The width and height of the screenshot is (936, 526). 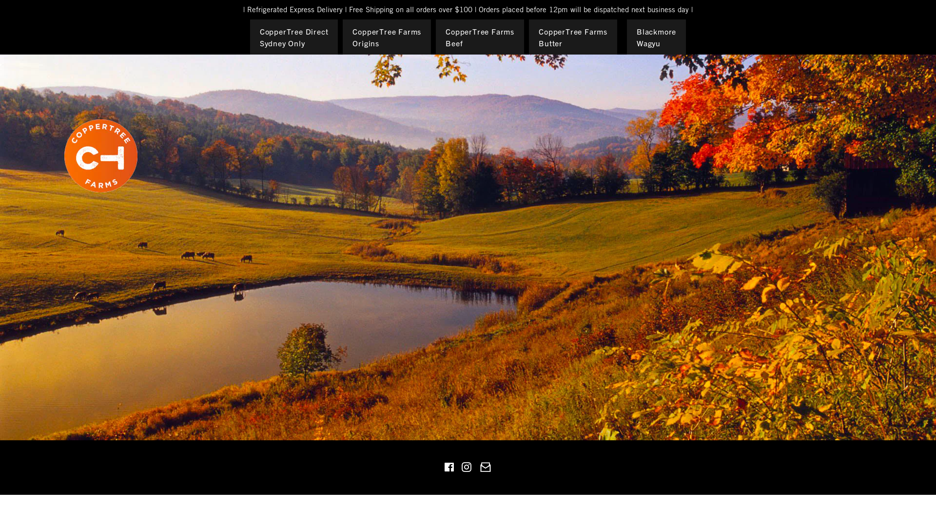 What do you see at coordinates (466, 469) in the screenshot?
I see `Instagram` at bounding box center [466, 469].